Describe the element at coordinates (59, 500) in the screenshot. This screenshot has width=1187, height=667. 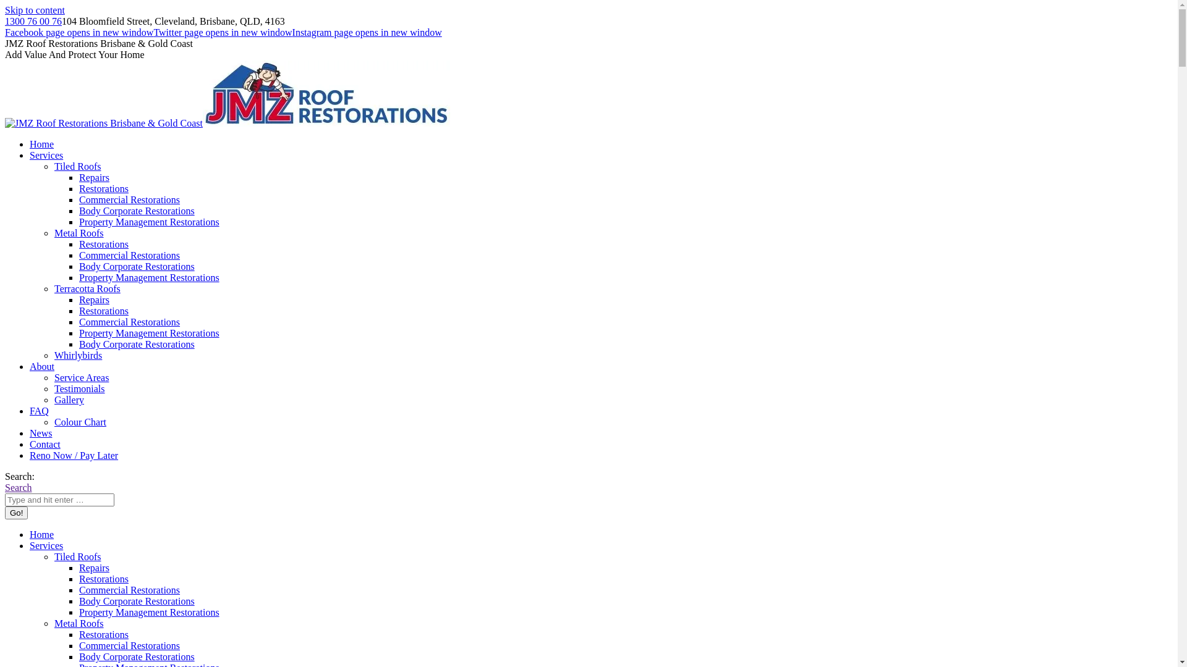
I see `Search form` at that location.